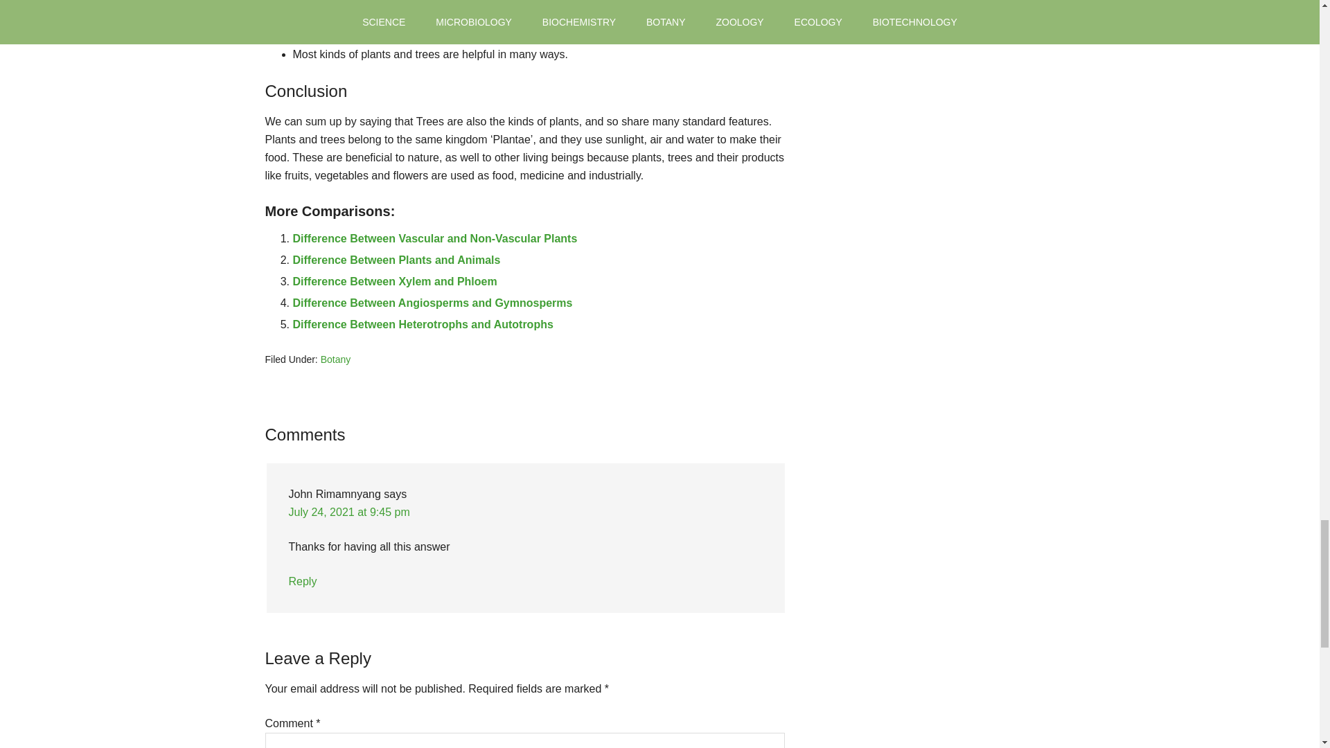 This screenshot has width=1330, height=748. I want to click on Botany, so click(335, 359).